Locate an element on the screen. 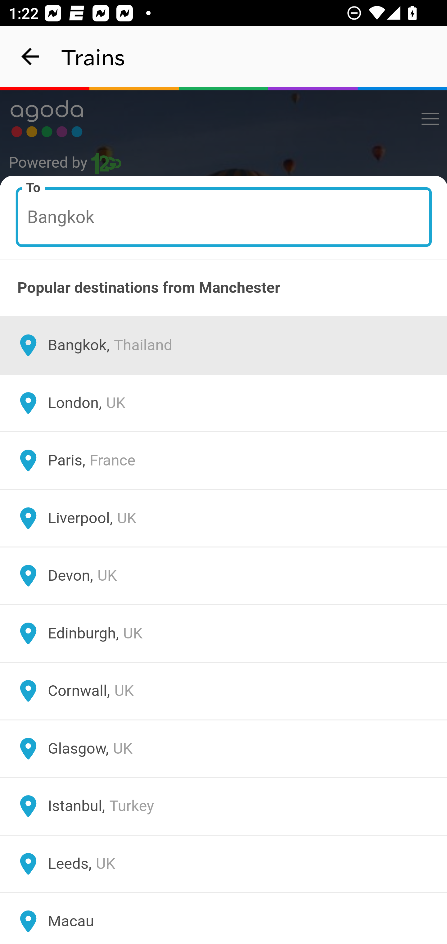  Edinburgh,UK is located at coordinates (223, 633).